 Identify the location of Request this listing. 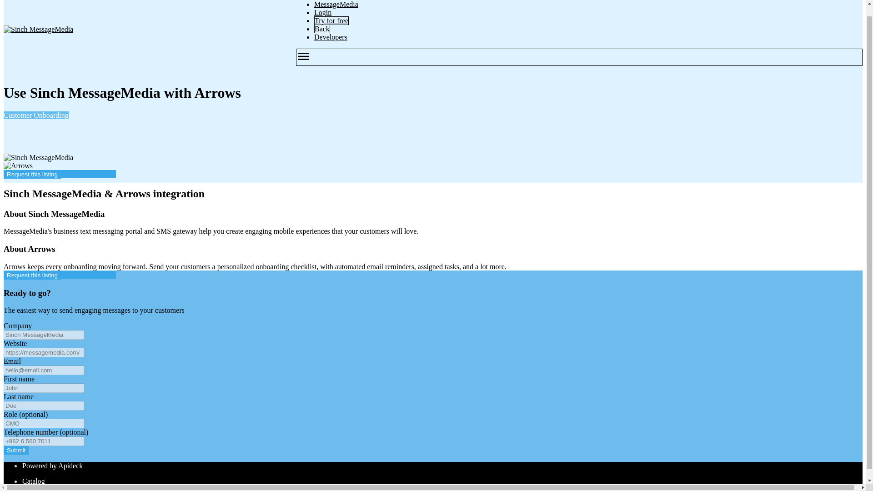
(32, 174).